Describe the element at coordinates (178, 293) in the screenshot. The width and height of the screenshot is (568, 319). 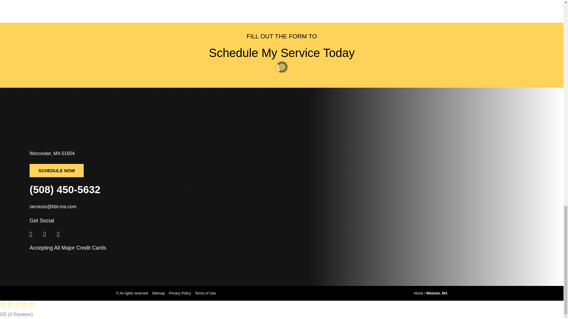
I see `Privacy Policy` at that location.